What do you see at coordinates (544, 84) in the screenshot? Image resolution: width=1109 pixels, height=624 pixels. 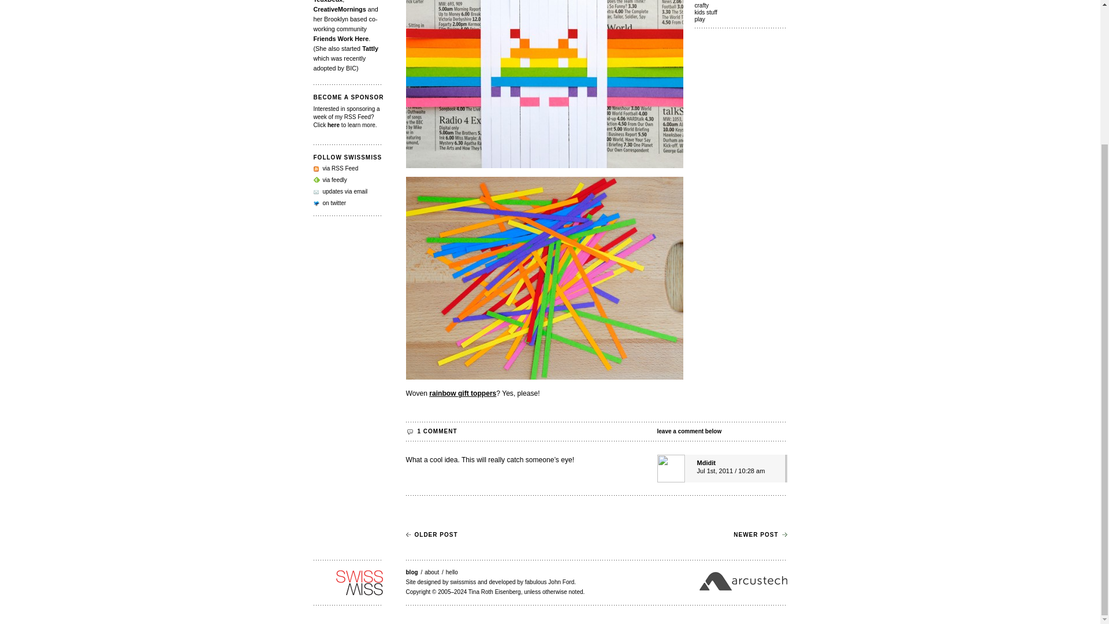 I see `woven-space-invaders-8` at bounding box center [544, 84].